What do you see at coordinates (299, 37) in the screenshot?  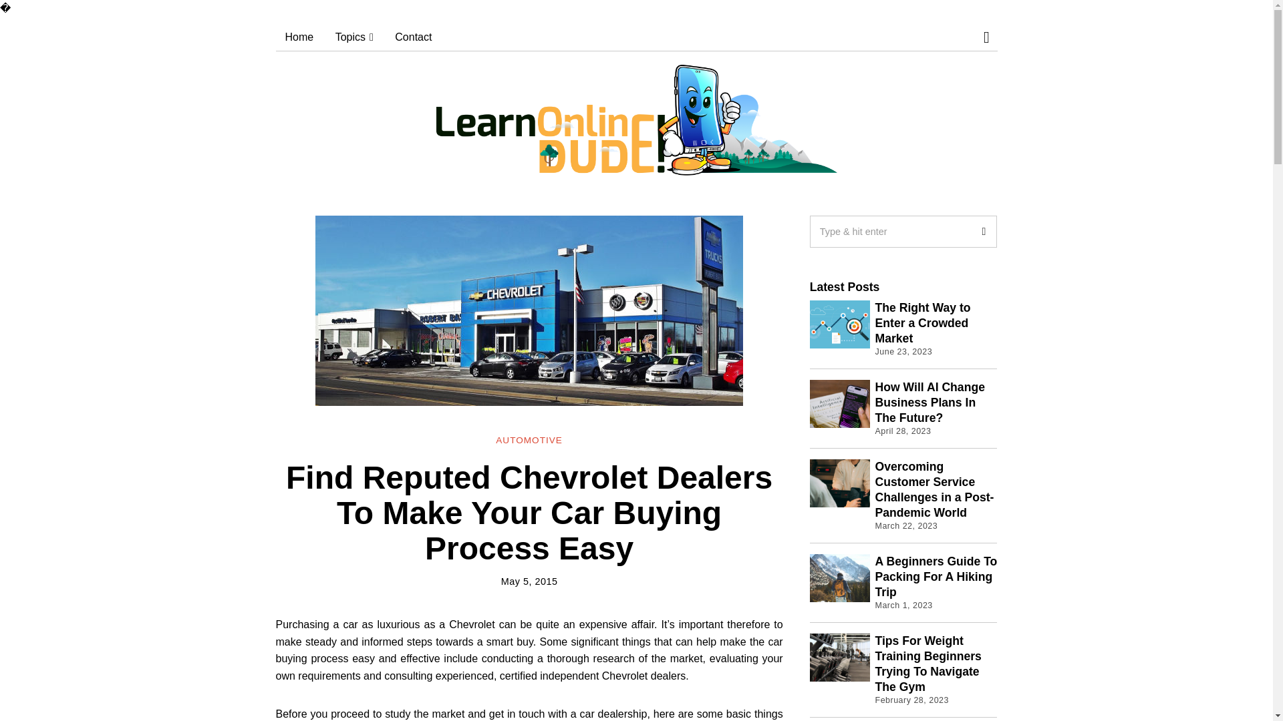 I see `Home` at bounding box center [299, 37].